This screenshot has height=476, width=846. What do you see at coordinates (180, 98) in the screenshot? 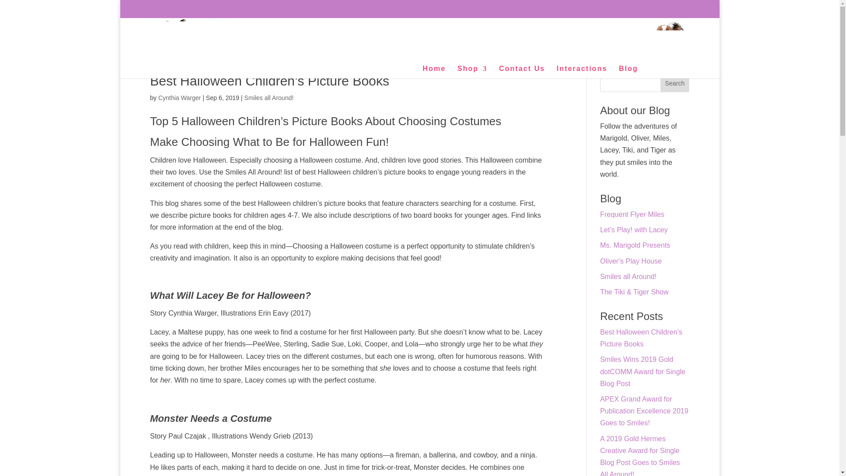
I see `Cynthia Warger` at bounding box center [180, 98].